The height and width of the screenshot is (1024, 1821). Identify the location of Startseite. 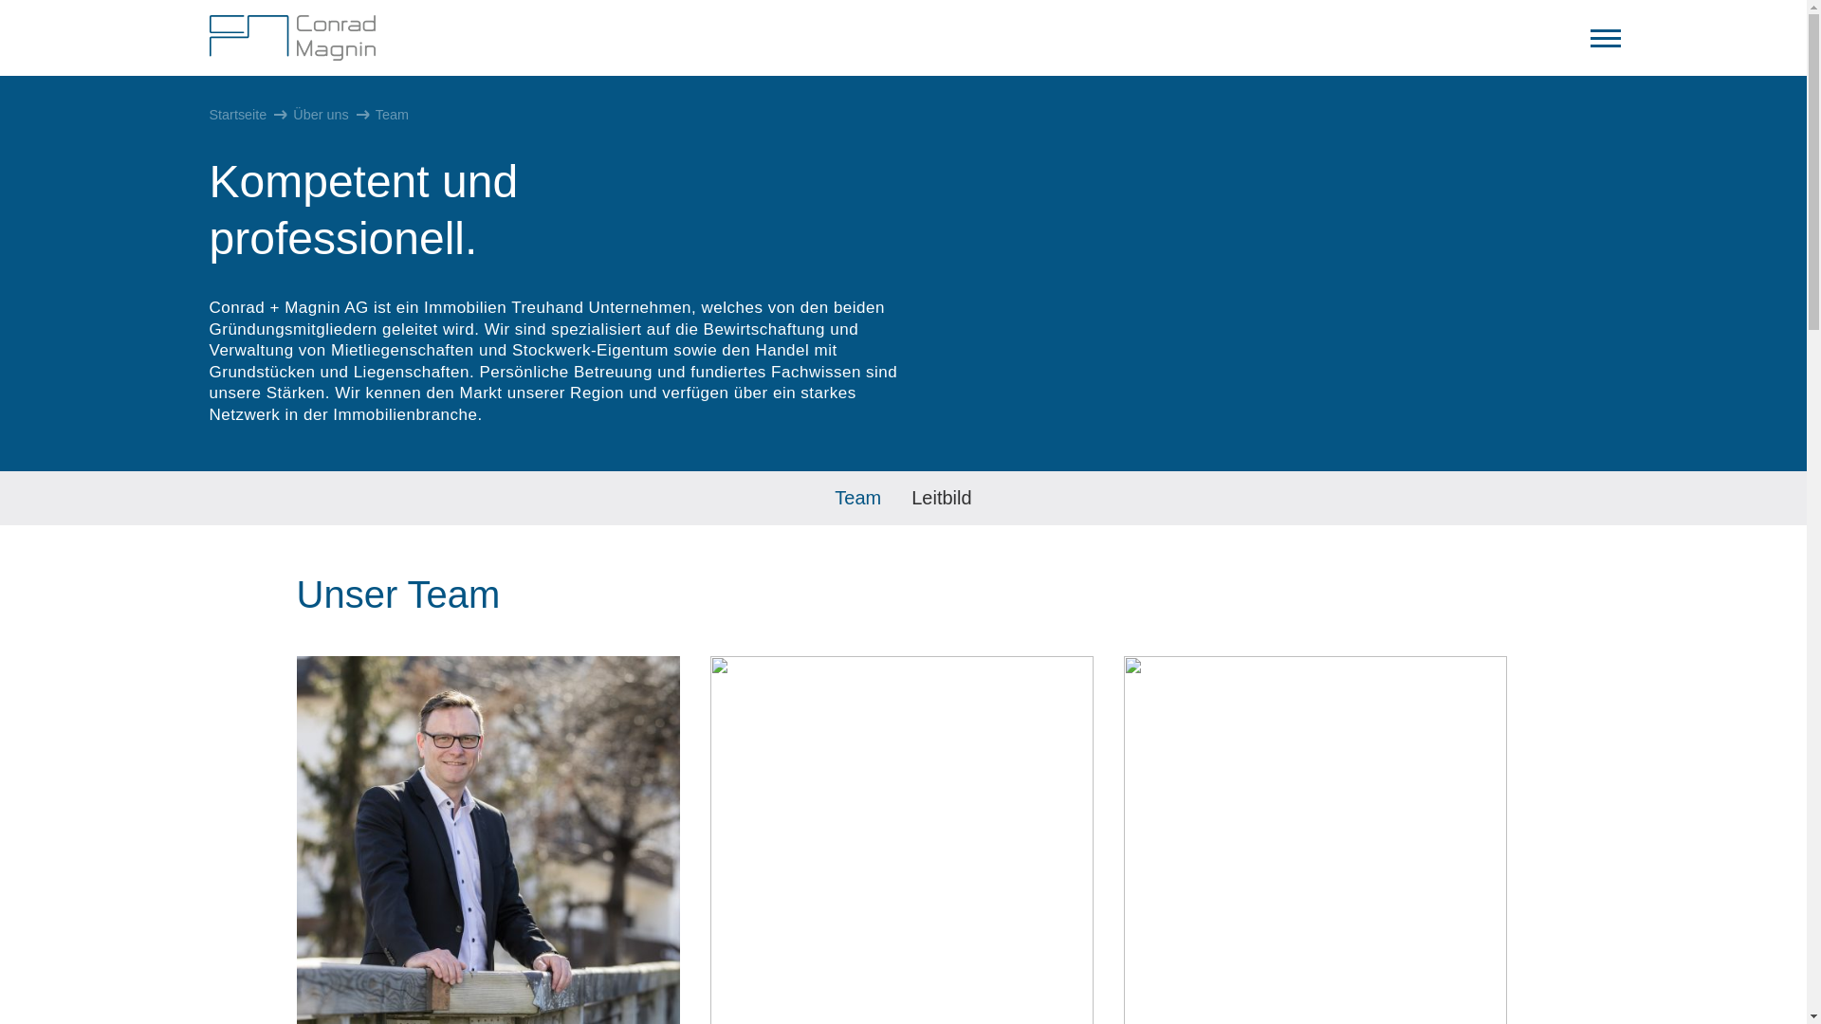
(237, 115).